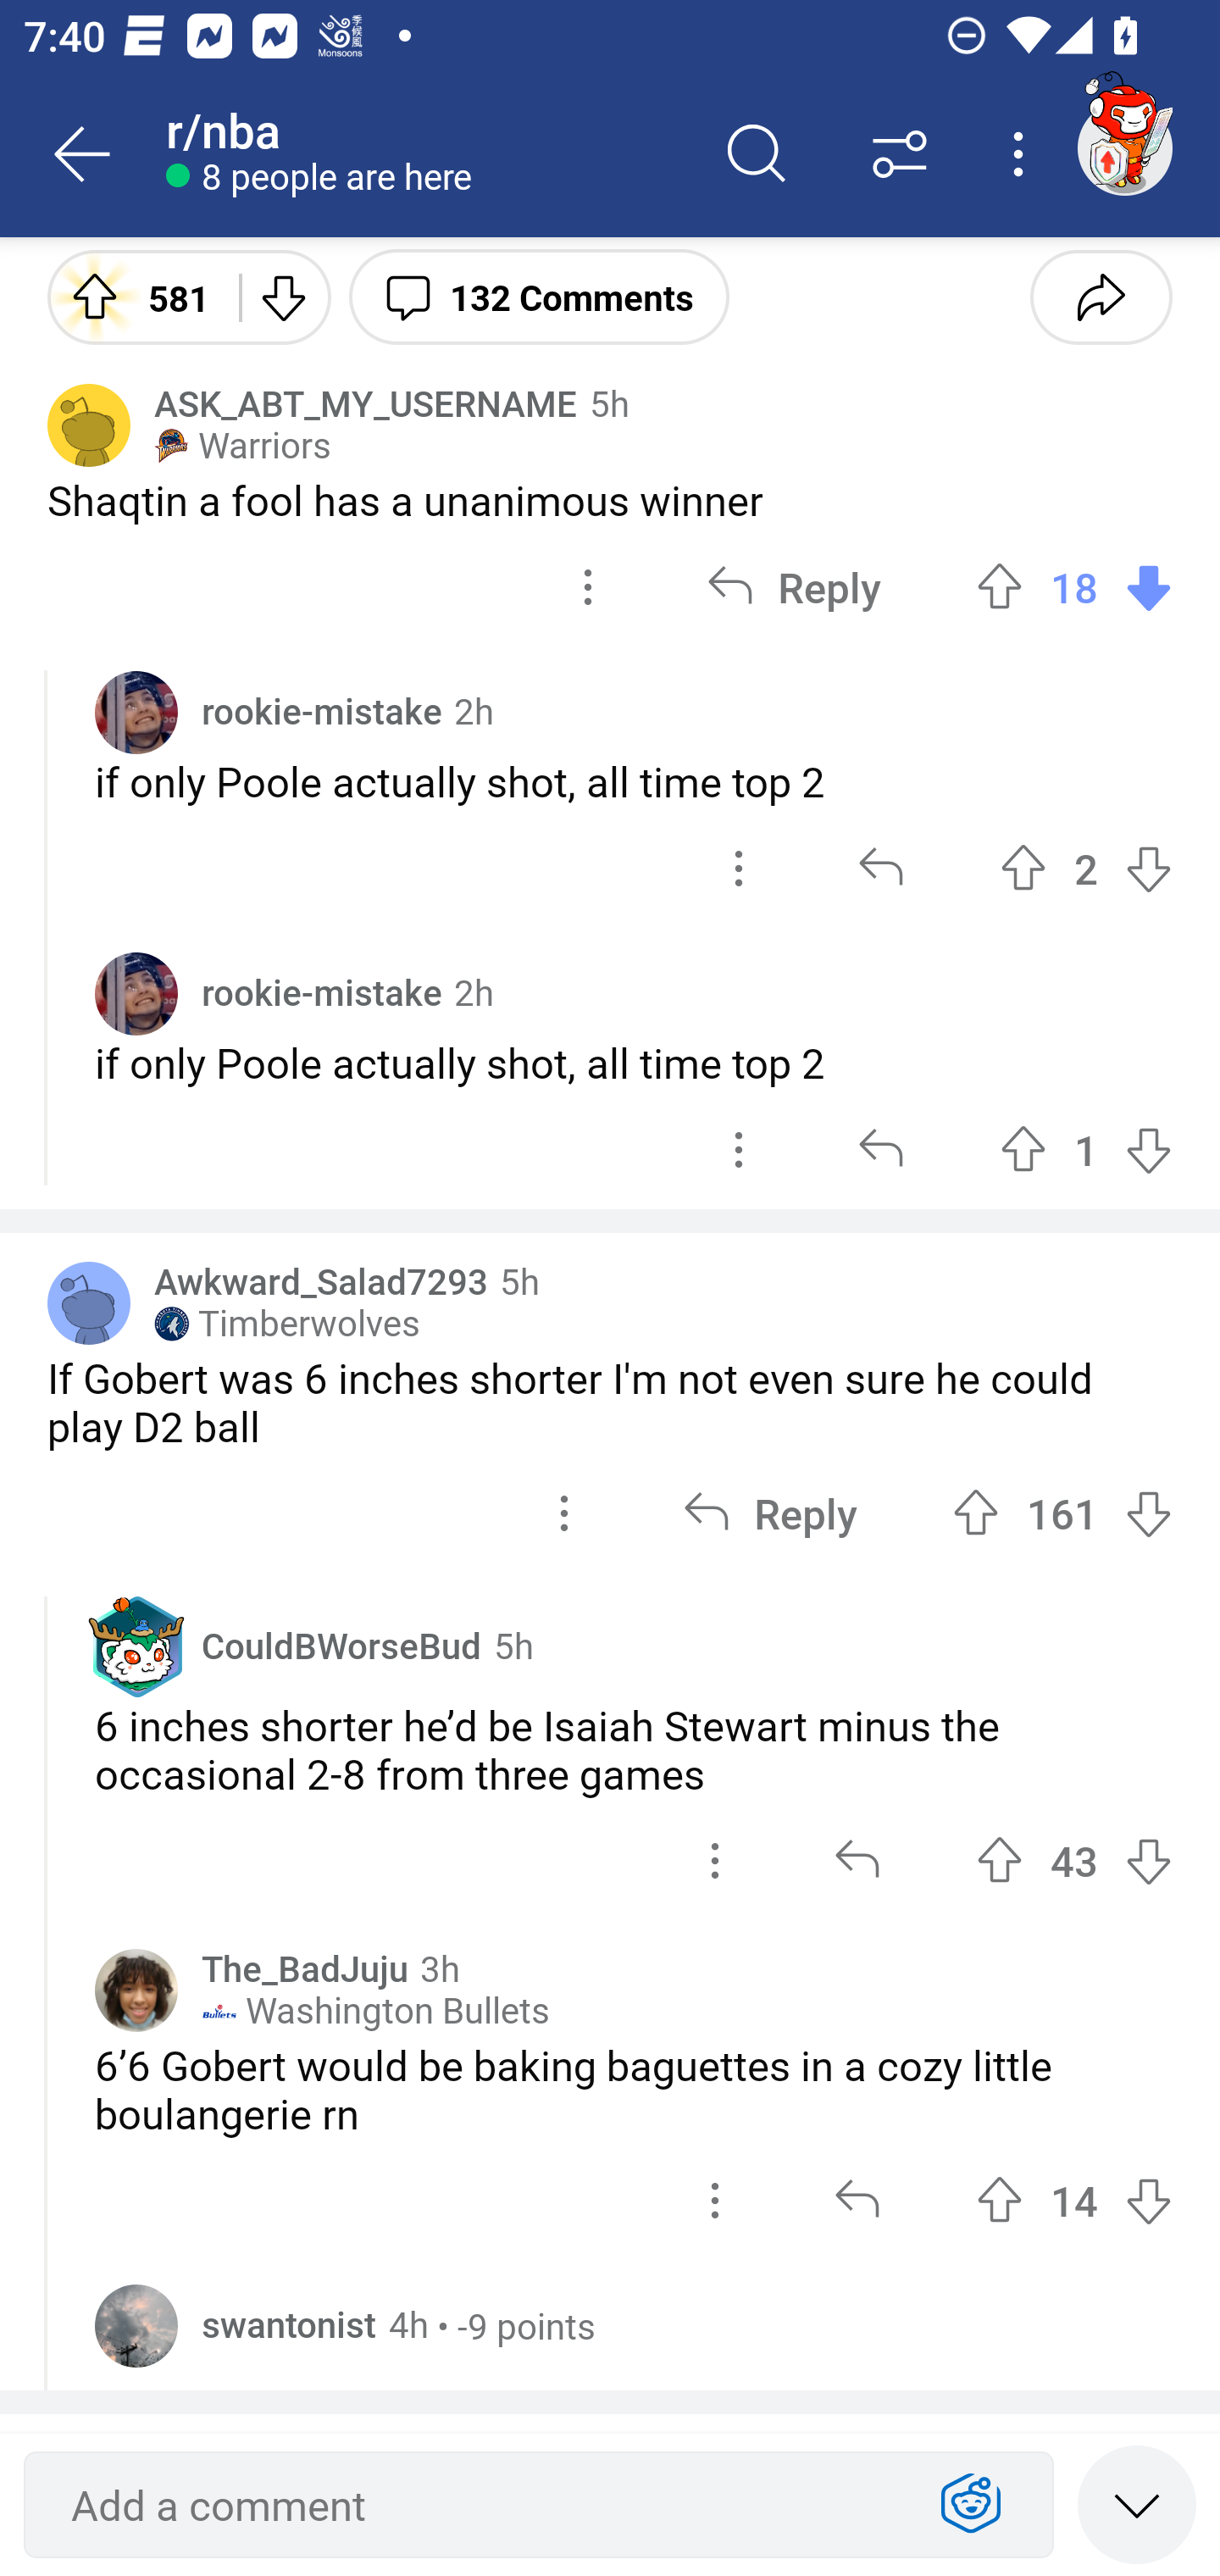 Image resolution: width=1220 pixels, height=2576 pixels. I want to click on Upvote 2 2 votes Downvote, so click(1086, 868).